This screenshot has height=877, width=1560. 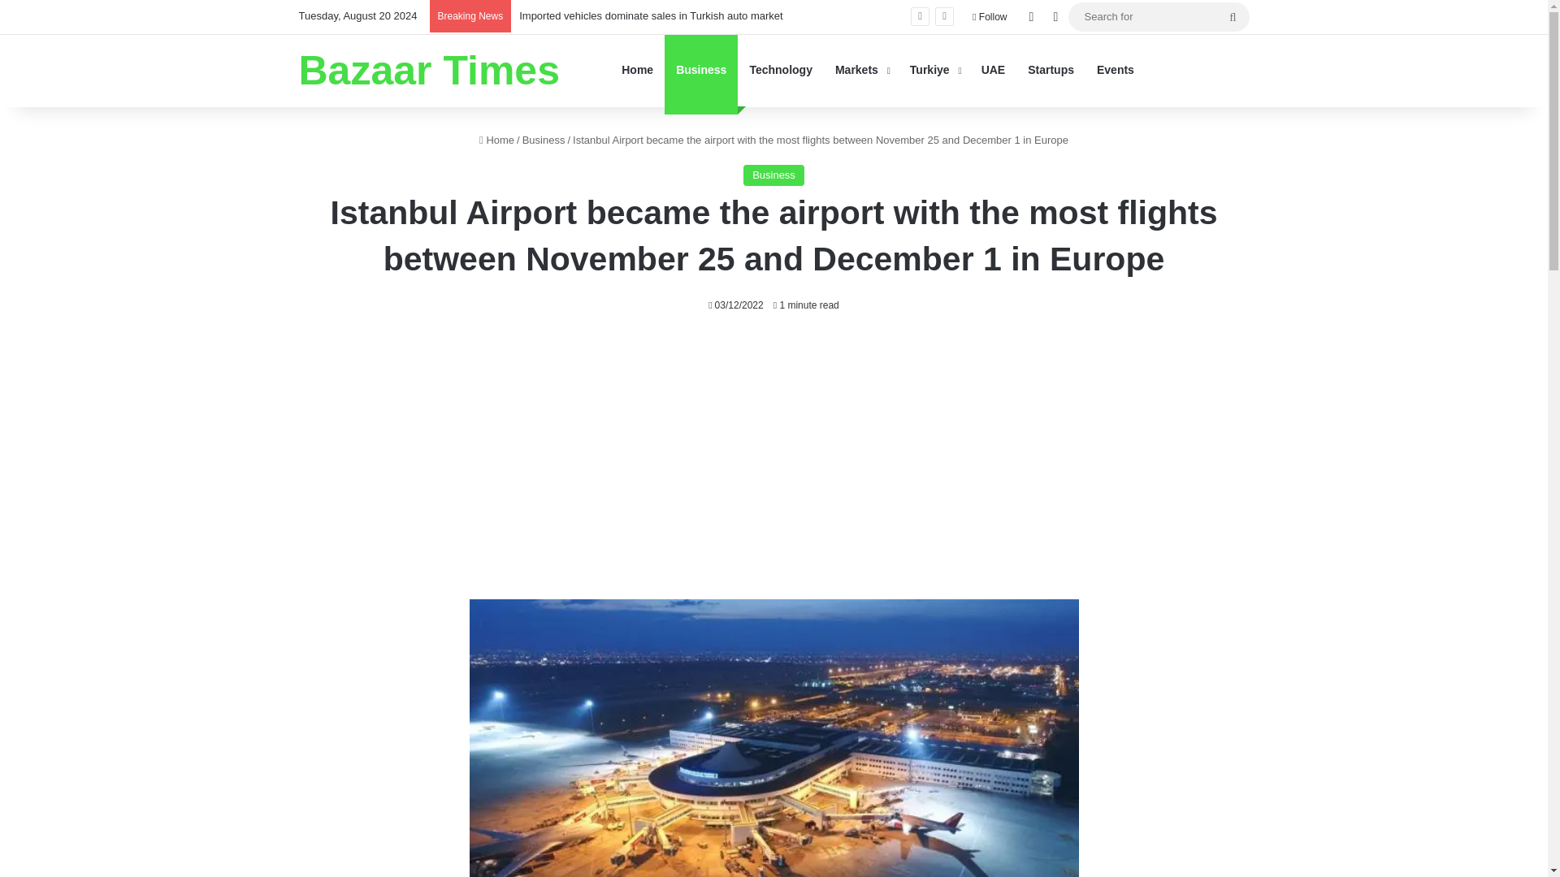 What do you see at coordinates (773, 175) in the screenshot?
I see `Business` at bounding box center [773, 175].